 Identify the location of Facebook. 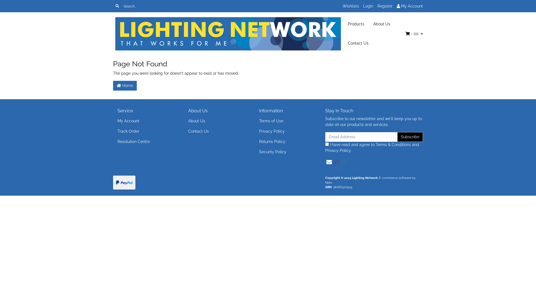
(337, 162).